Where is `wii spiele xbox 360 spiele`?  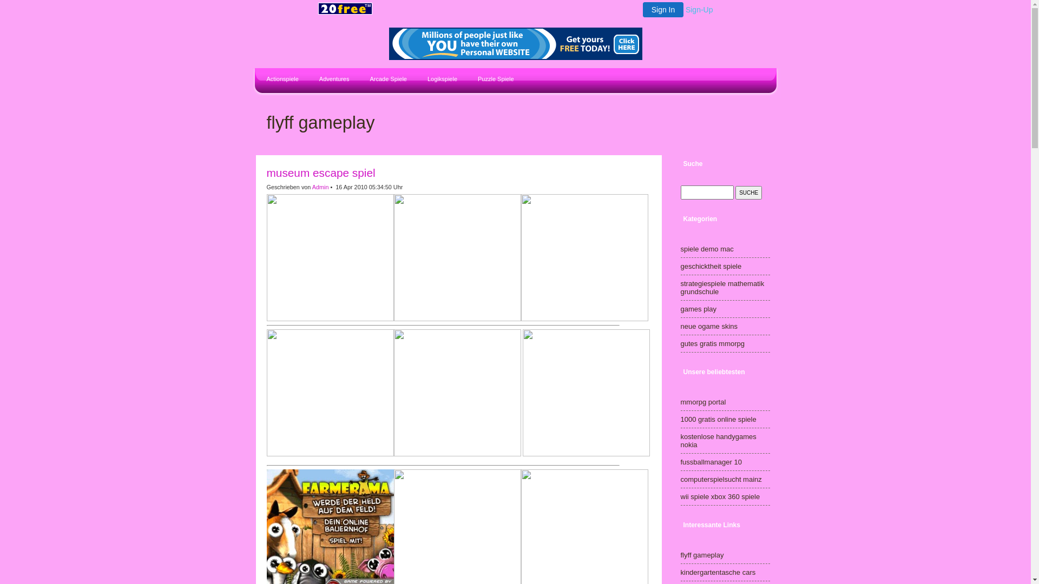
wii spiele xbox 360 spiele is located at coordinates (721, 496).